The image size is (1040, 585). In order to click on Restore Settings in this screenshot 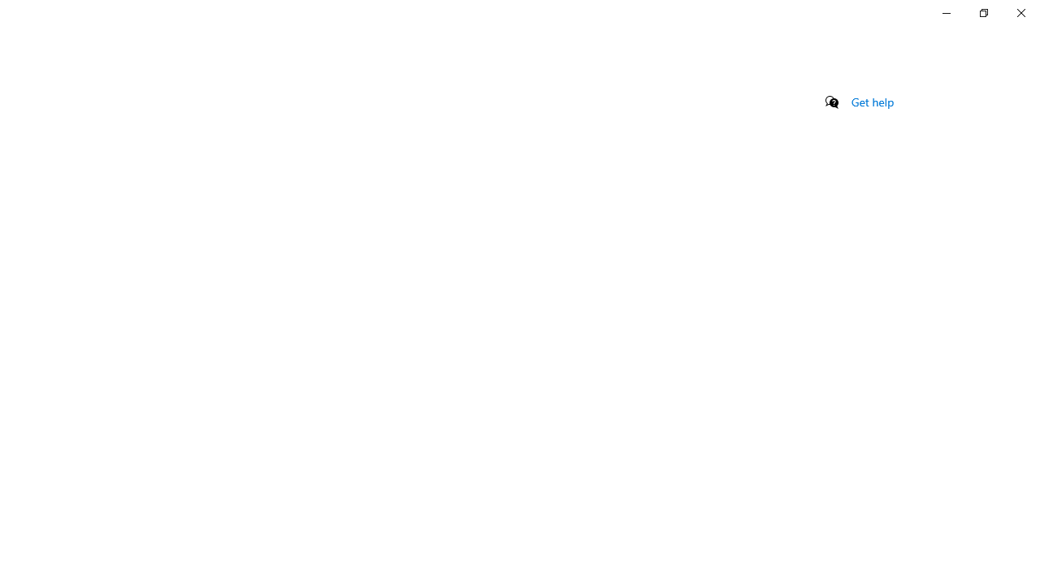, I will do `click(983, 13)`.